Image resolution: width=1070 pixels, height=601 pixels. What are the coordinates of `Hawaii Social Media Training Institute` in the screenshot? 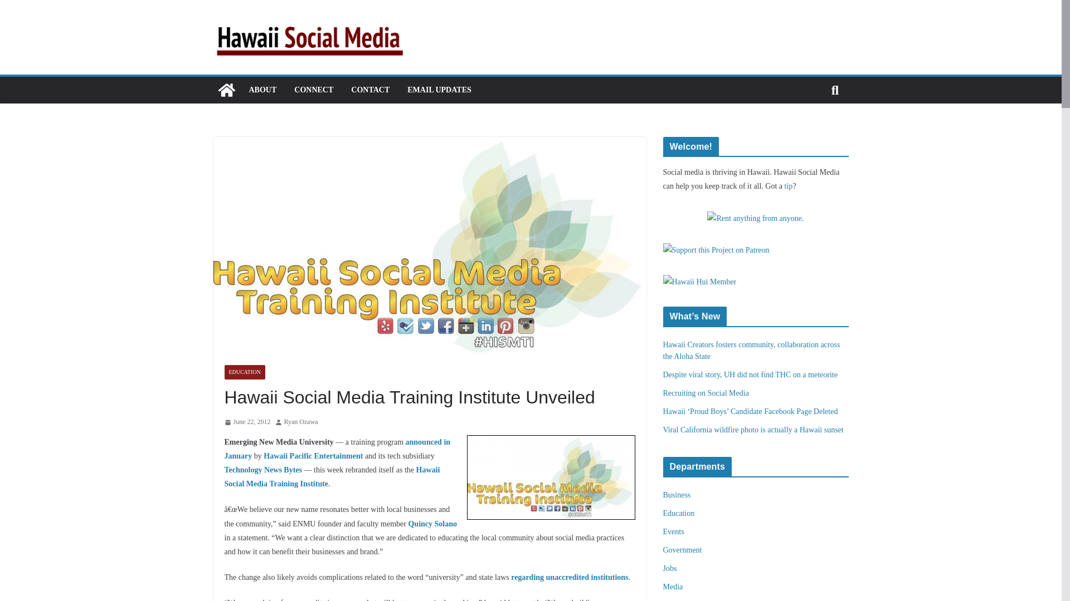 It's located at (332, 476).